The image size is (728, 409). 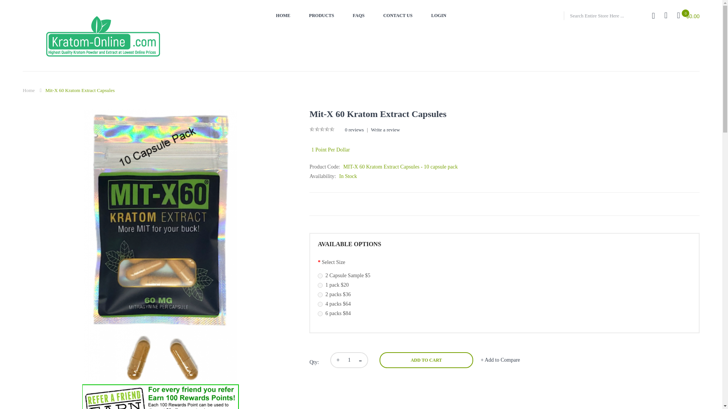 I want to click on ADD TO CART, so click(x=426, y=360).